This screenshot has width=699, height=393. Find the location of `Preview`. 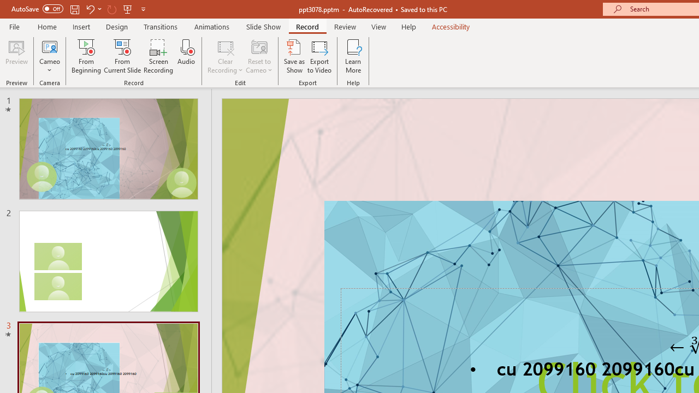

Preview is located at coordinates (16, 56).